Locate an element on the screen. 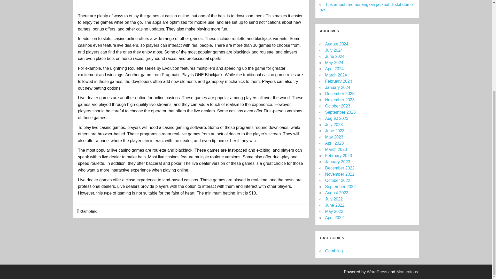  Gambling is located at coordinates (89, 211).